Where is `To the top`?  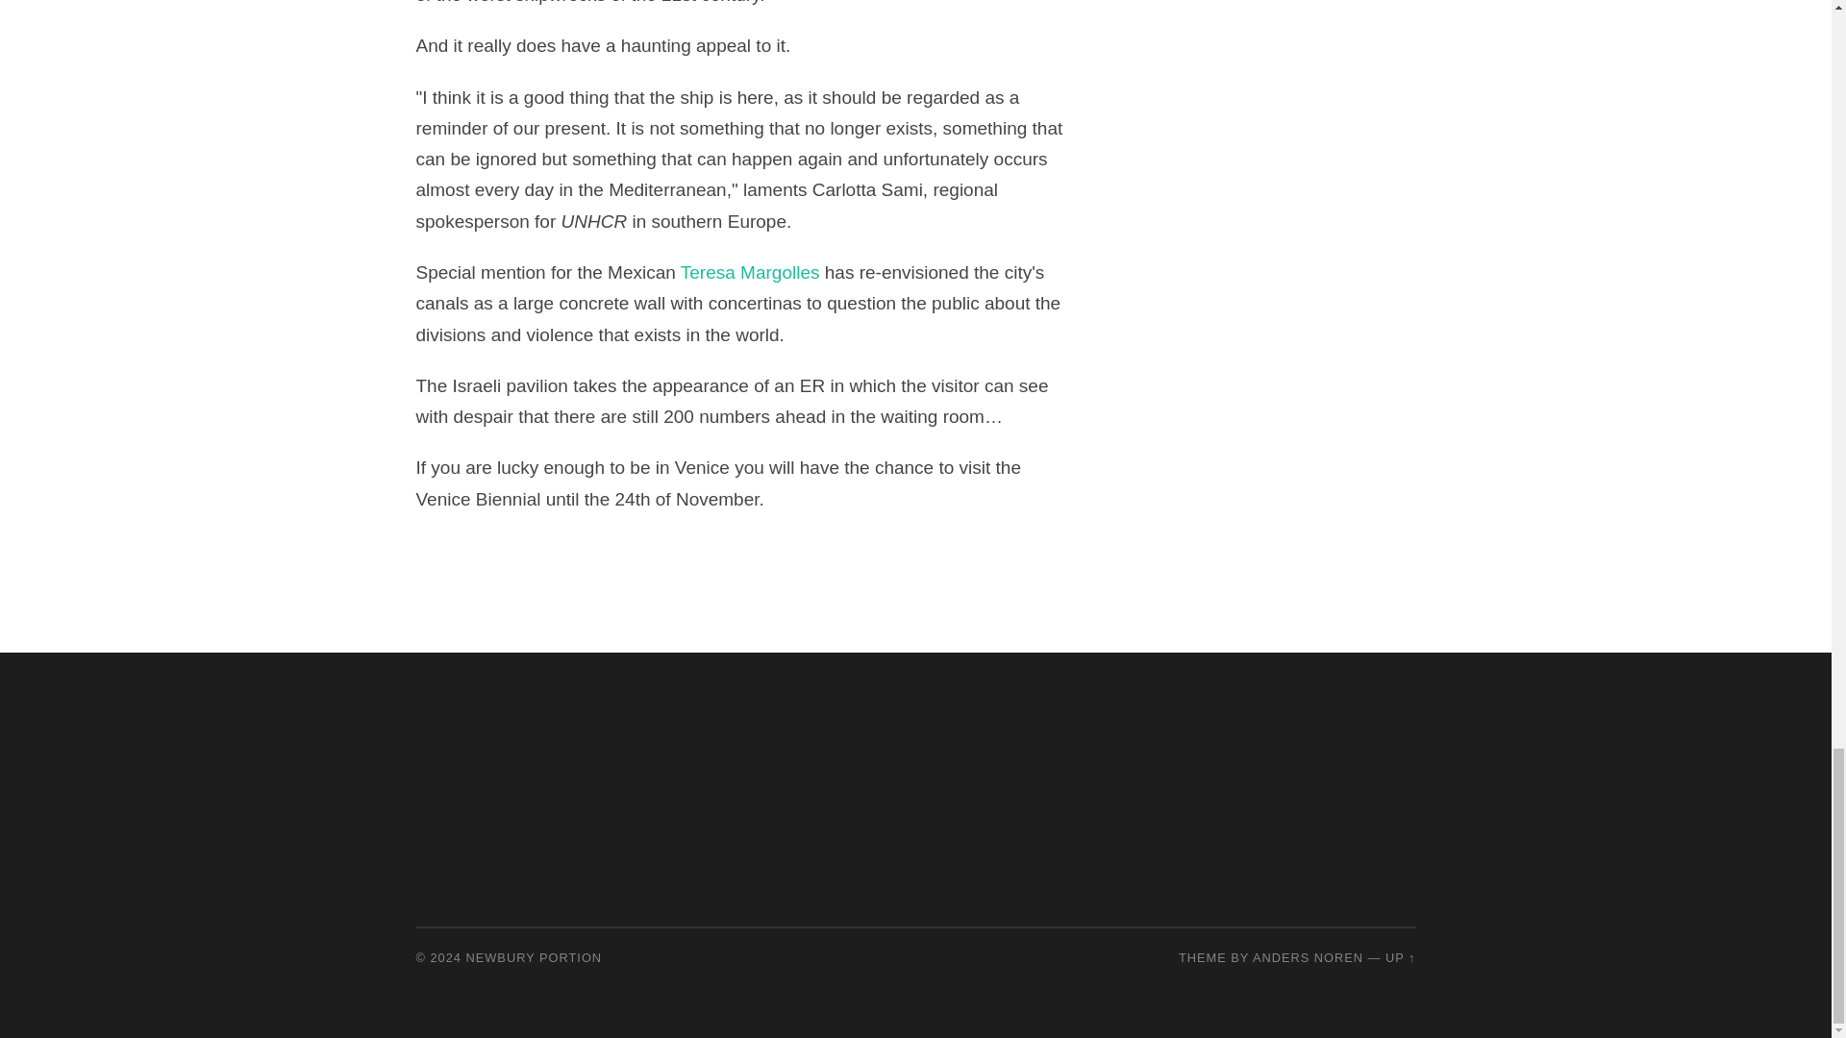 To the top is located at coordinates (1400, 957).